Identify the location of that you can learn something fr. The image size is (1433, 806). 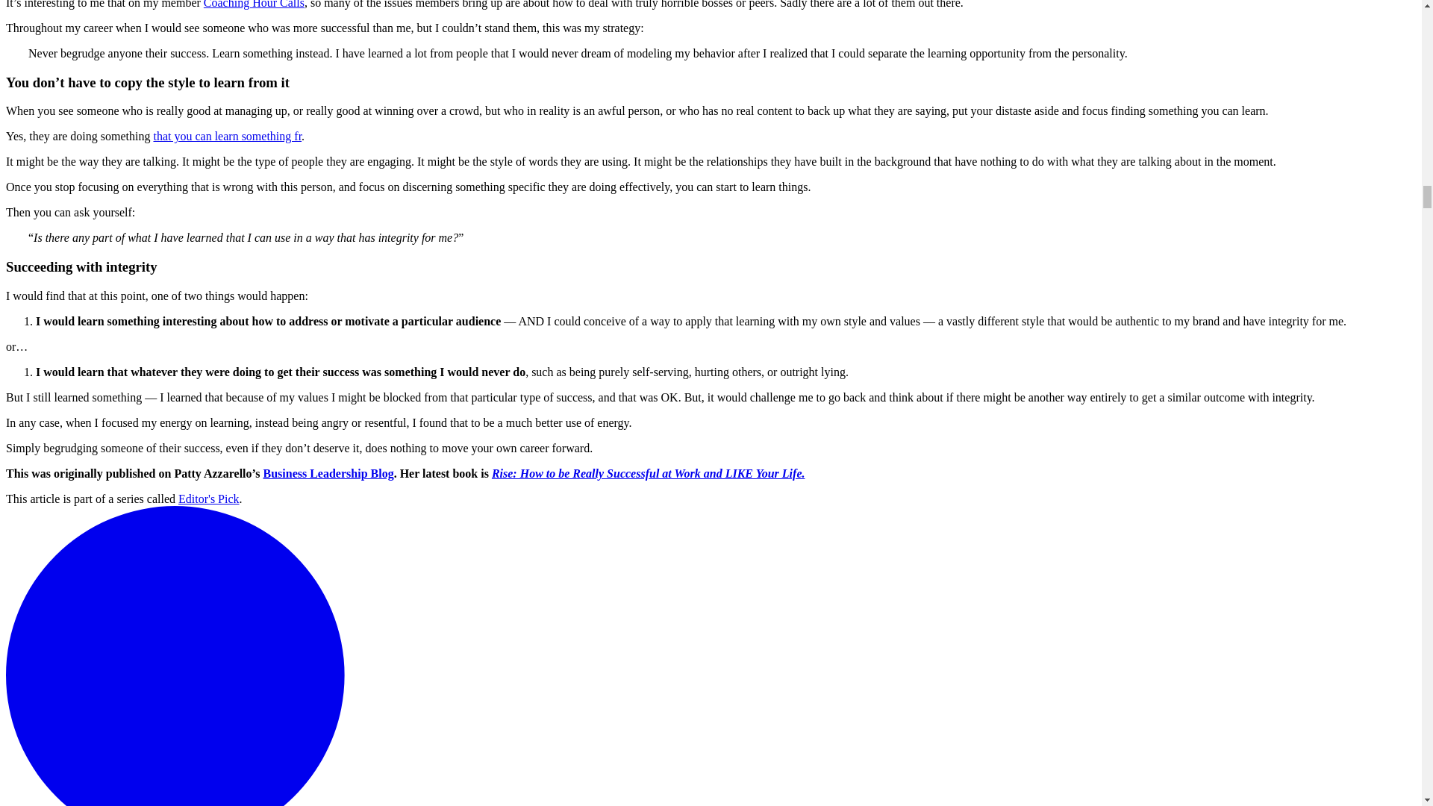
(227, 136).